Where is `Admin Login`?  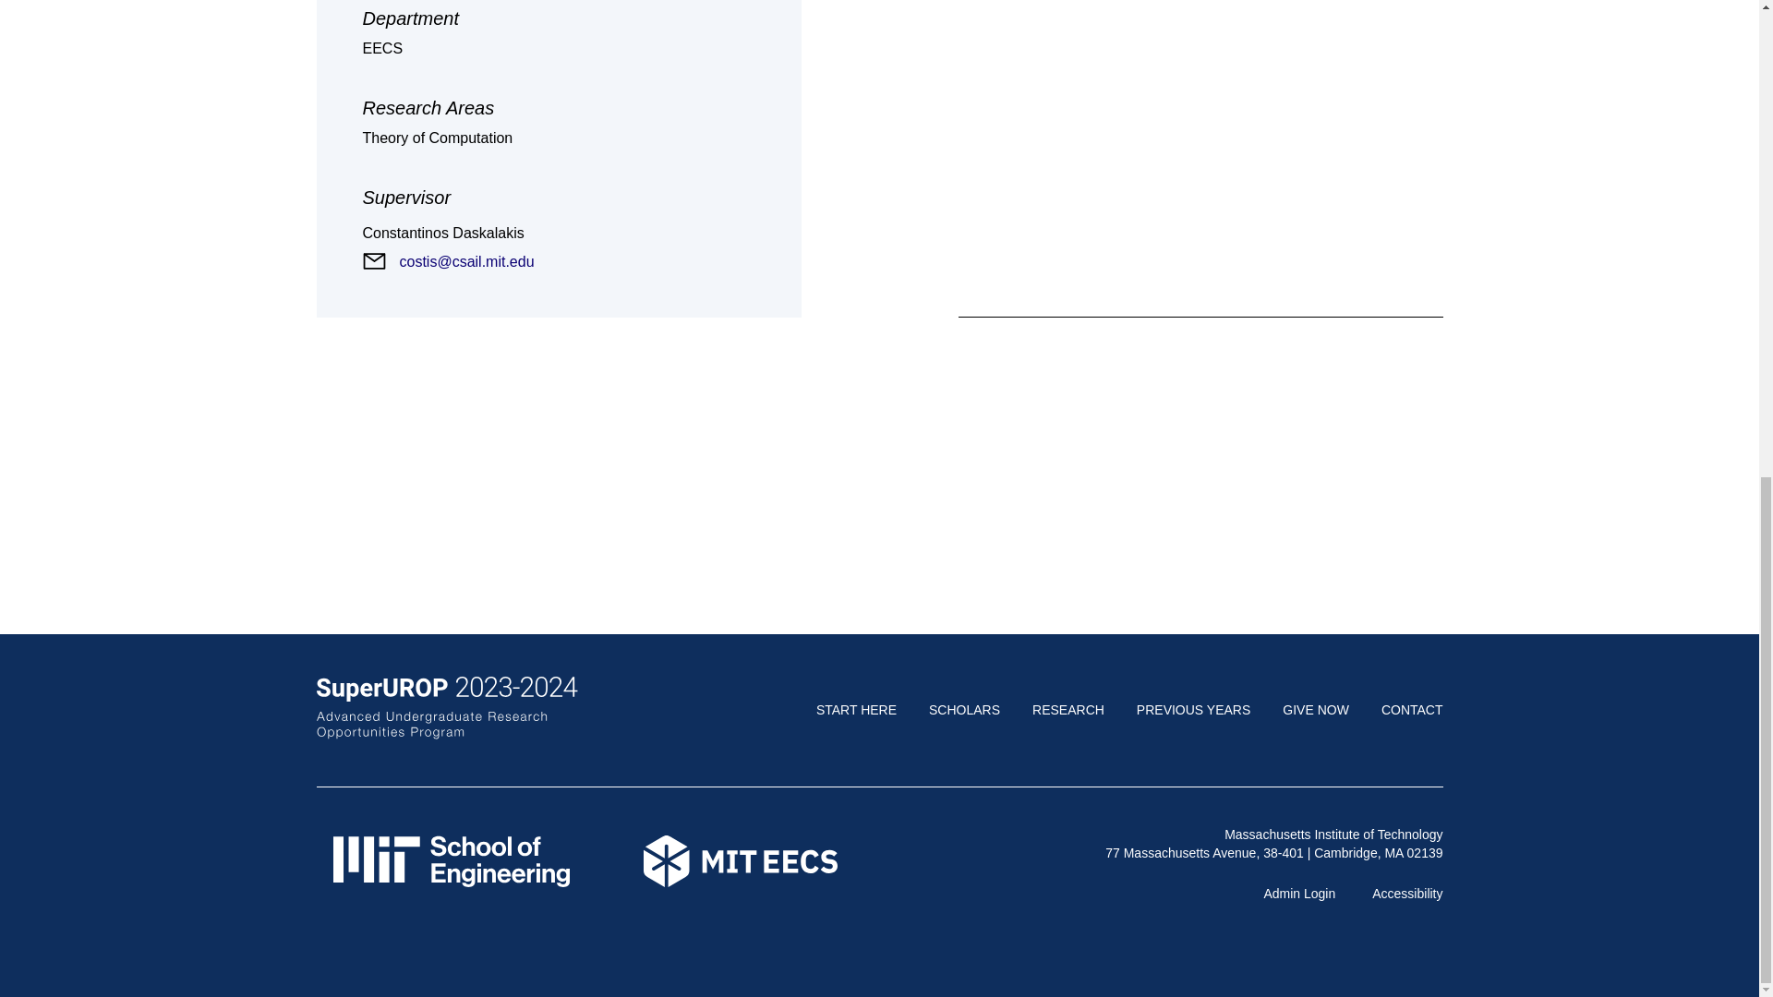
Admin Login is located at coordinates (1298, 894).